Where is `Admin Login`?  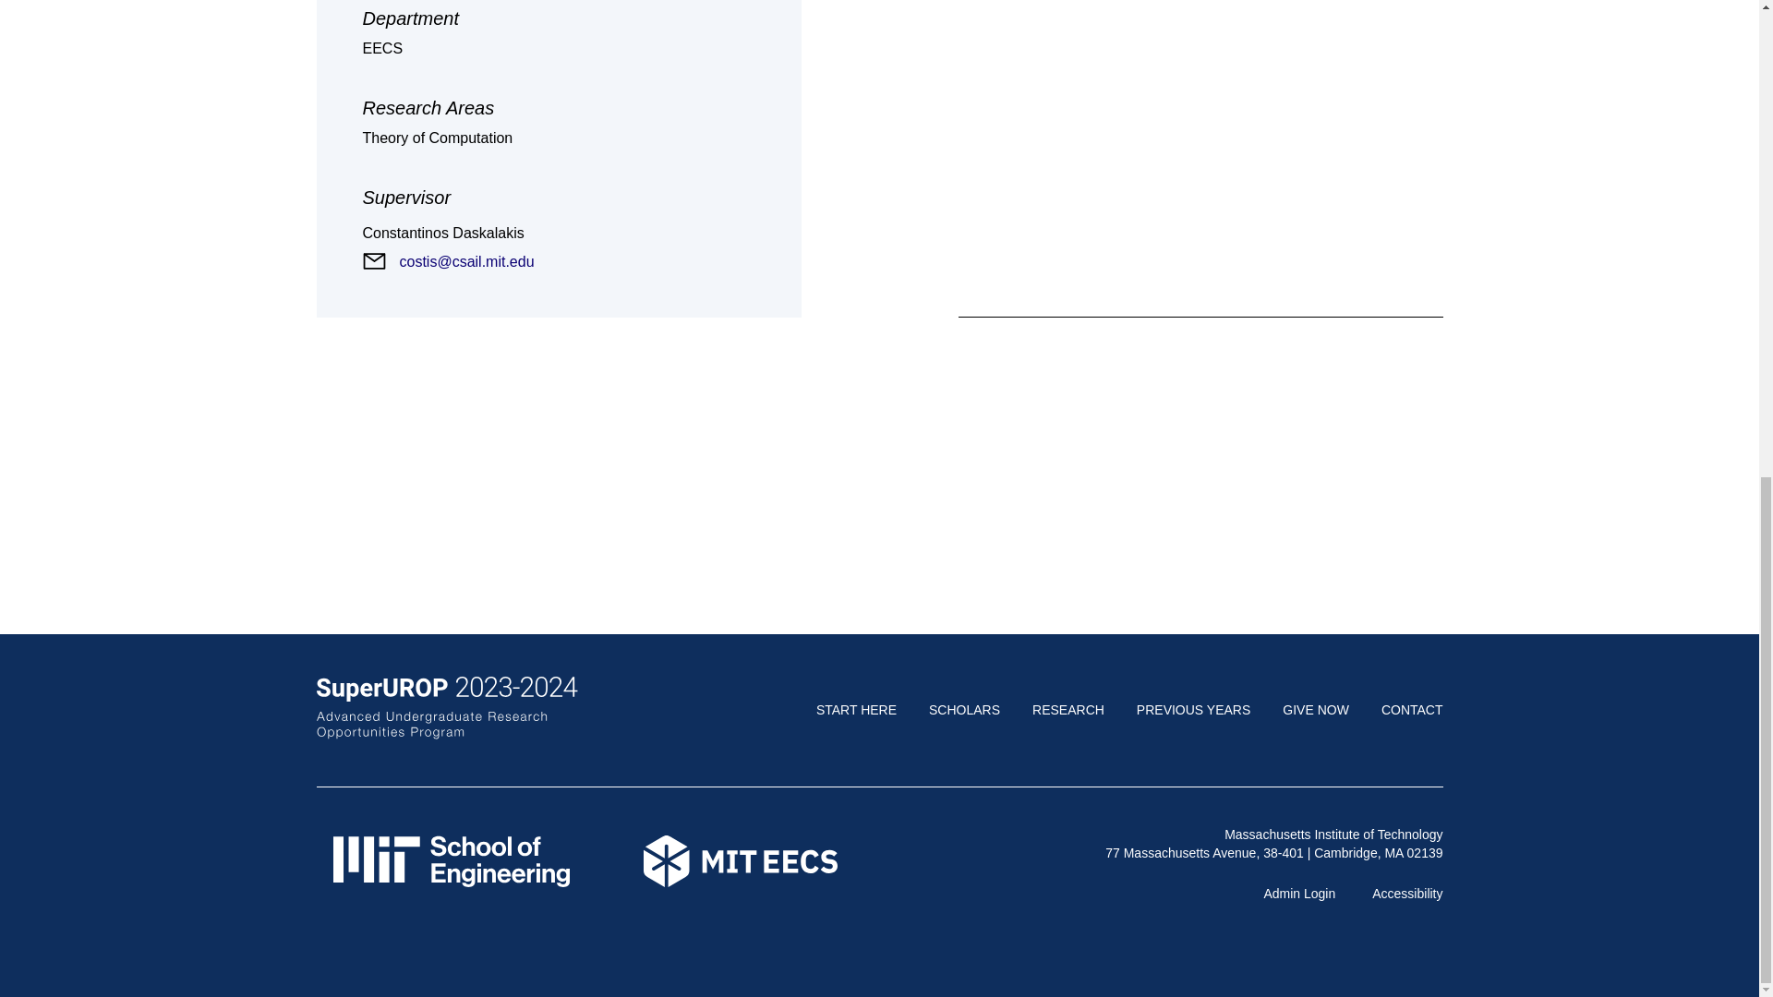
Admin Login is located at coordinates (1298, 894).